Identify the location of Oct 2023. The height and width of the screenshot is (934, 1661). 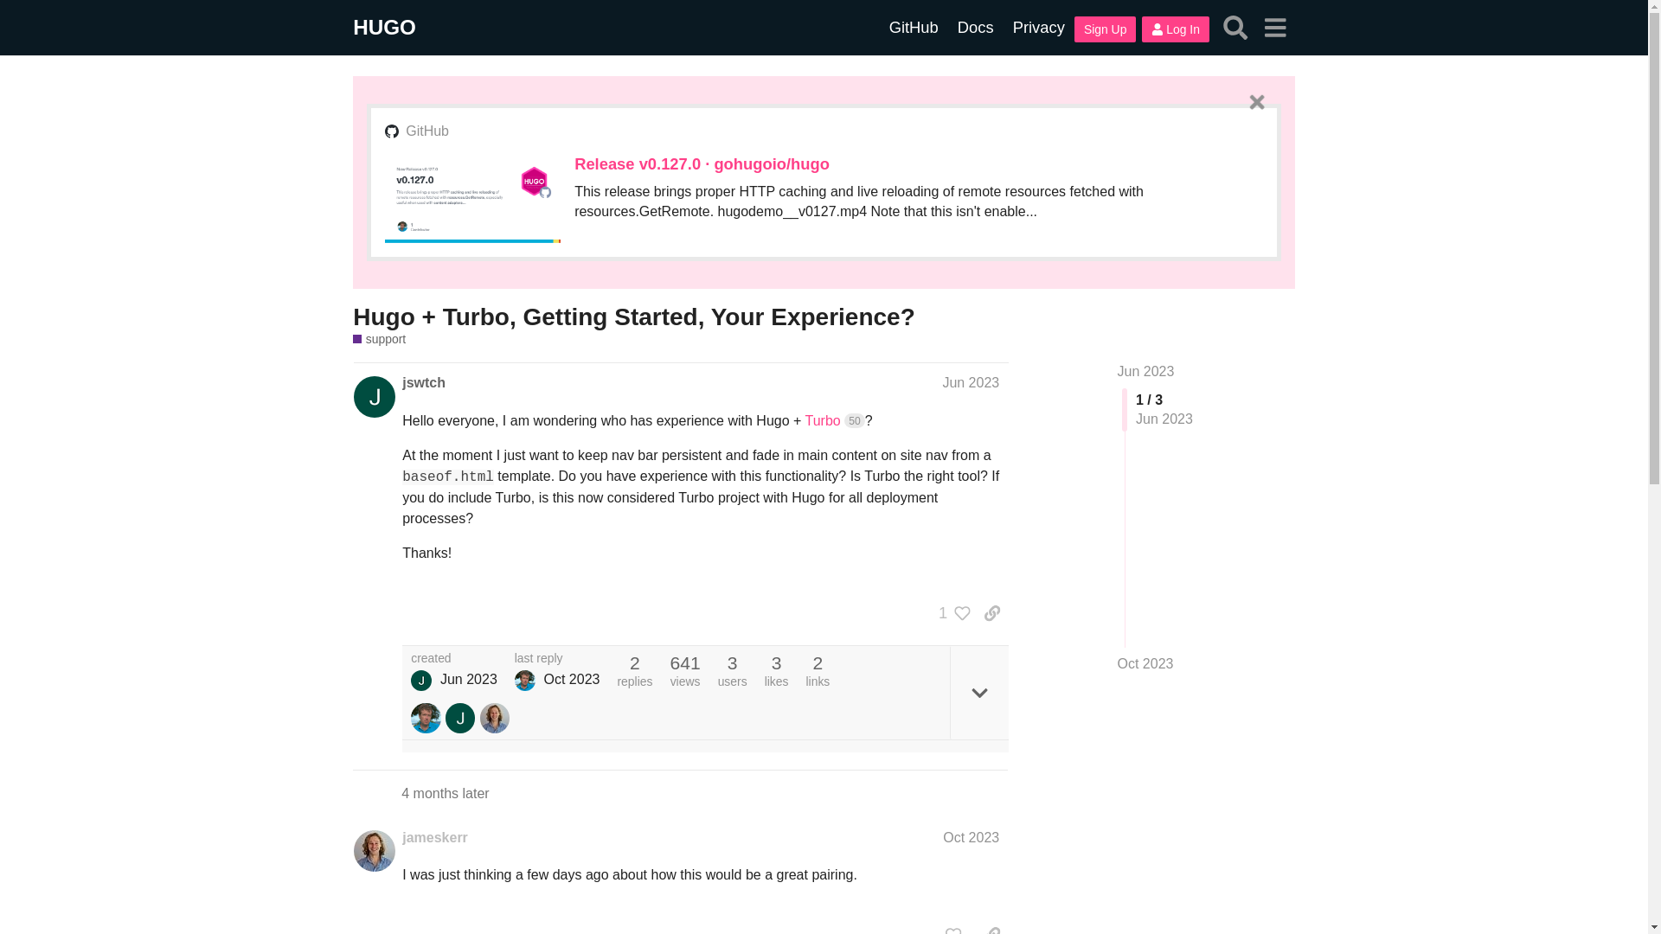
(1145, 664).